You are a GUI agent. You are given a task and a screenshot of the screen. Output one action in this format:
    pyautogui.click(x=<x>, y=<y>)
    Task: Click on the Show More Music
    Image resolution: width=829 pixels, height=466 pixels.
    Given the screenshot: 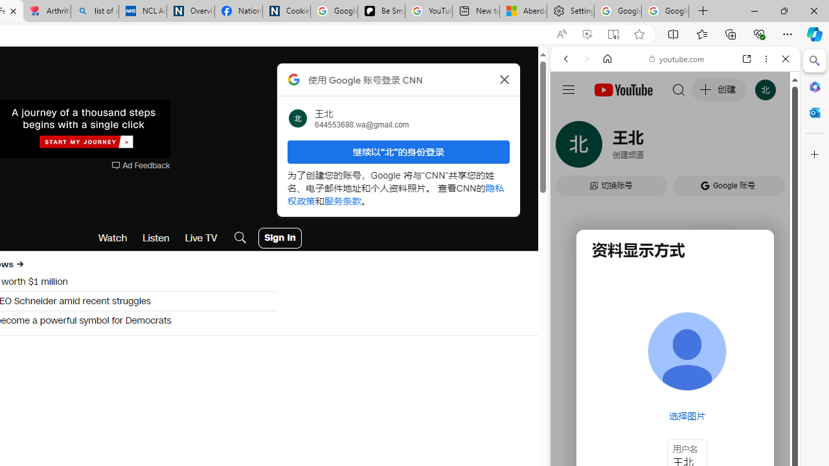 What is the action you would take?
    pyautogui.click(x=754, y=353)
    